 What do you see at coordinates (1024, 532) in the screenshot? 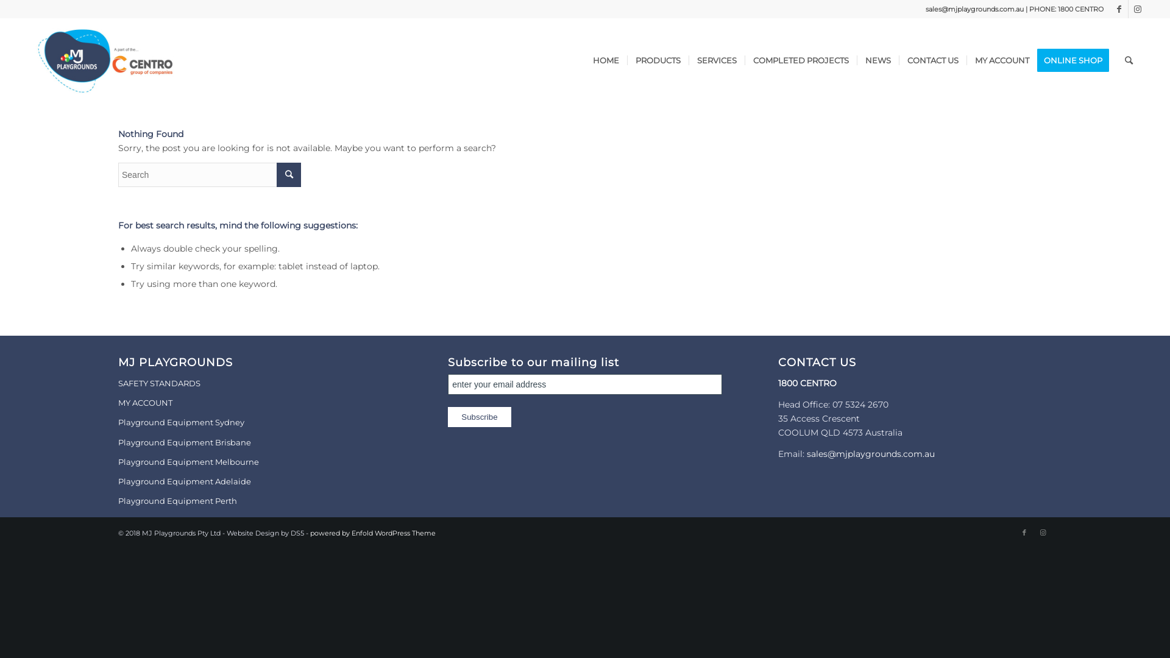
I see `Facebook` at bounding box center [1024, 532].